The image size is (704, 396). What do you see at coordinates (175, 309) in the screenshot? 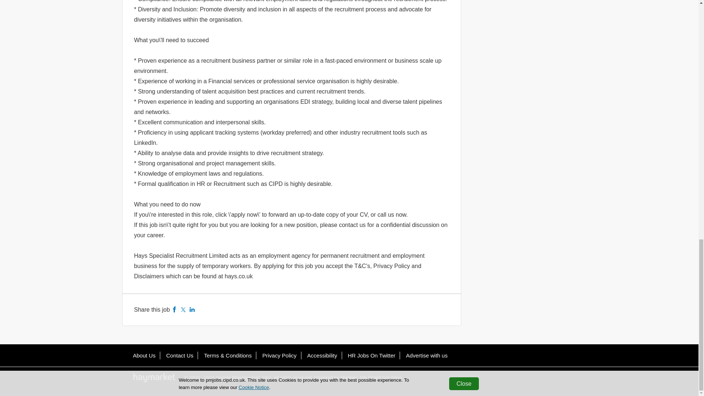
I see `Facebook` at bounding box center [175, 309].